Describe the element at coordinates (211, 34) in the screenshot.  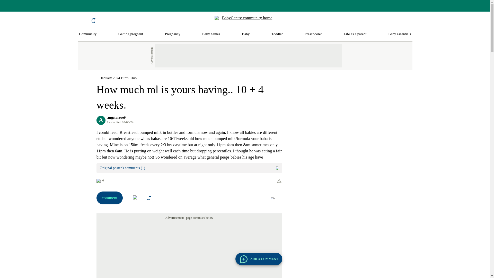
I see `Baby names` at that location.